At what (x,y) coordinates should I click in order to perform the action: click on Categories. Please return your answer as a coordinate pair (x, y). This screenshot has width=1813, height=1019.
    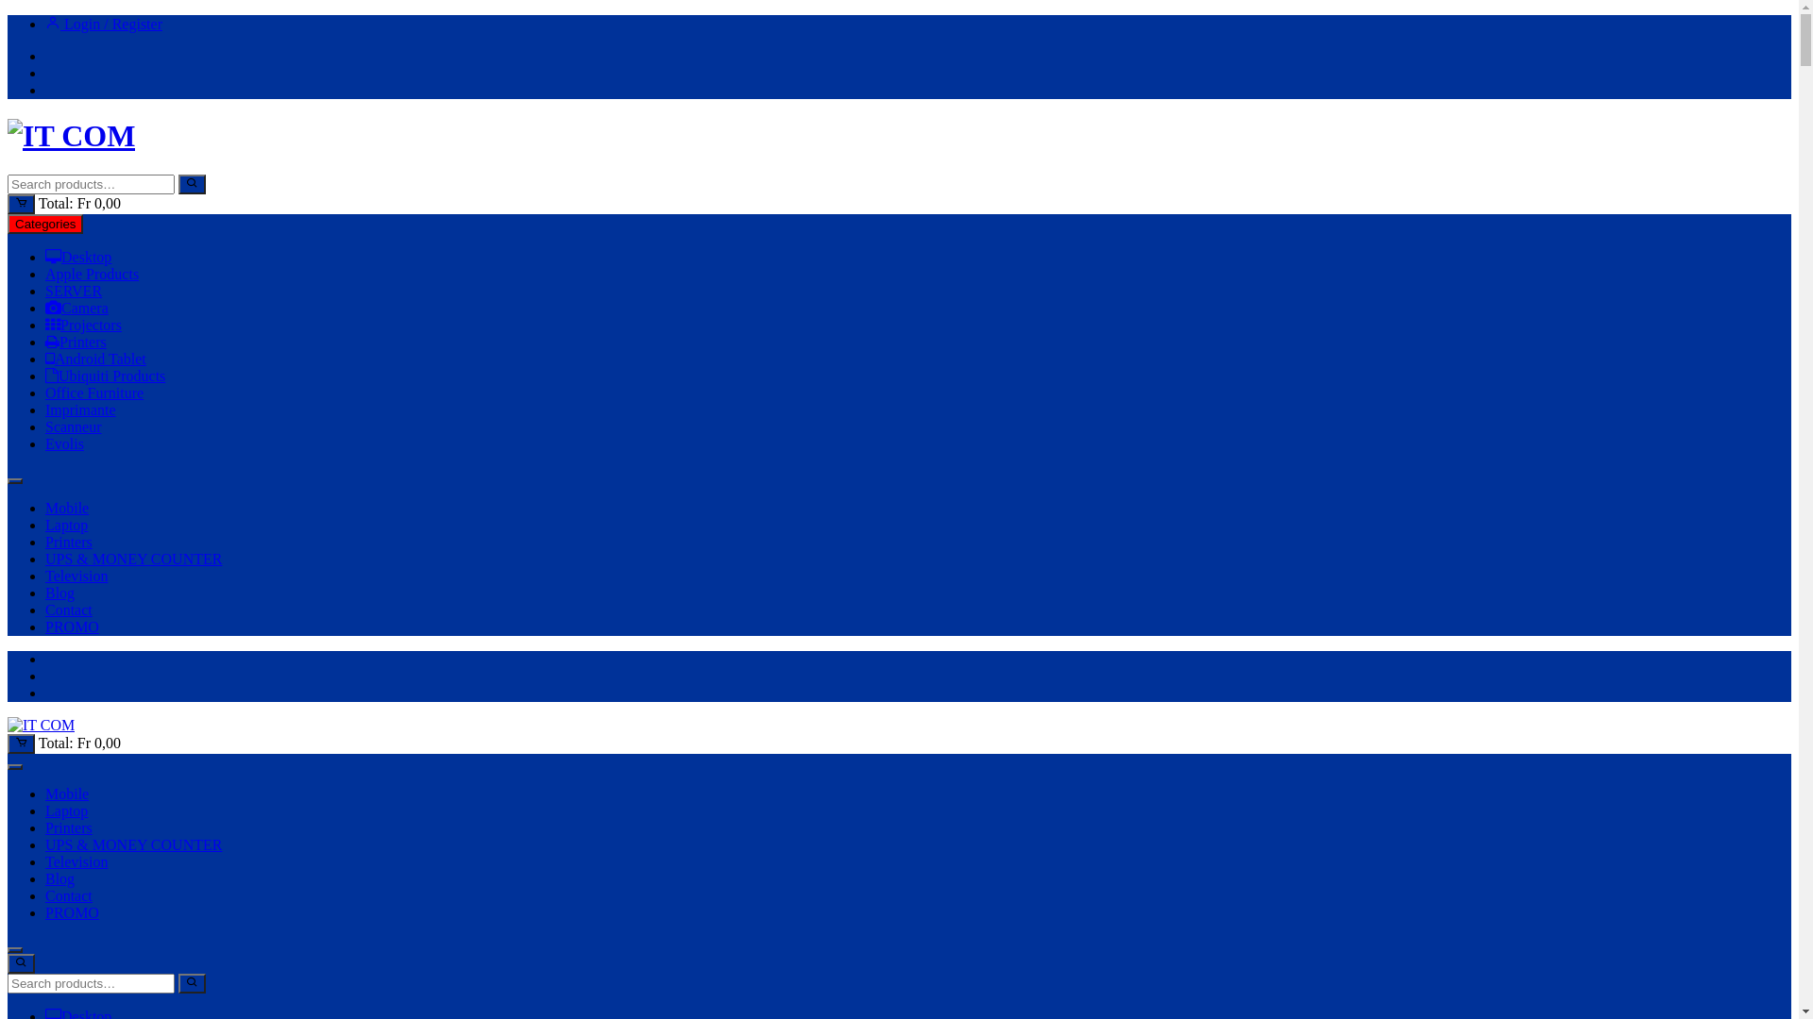
    Looking at the image, I should click on (45, 225).